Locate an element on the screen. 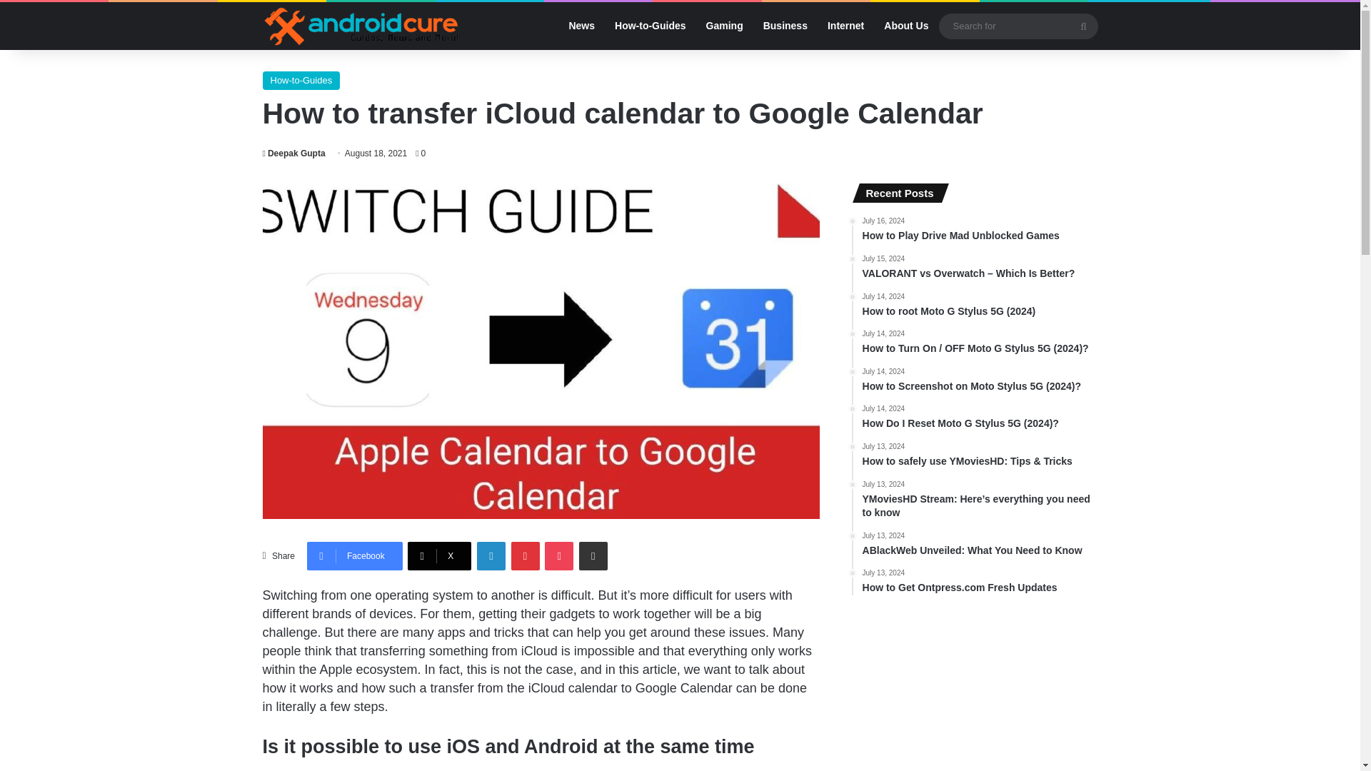 This screenshot has height=771, width=1371. Share via Email is located at coordinates (593, 556).